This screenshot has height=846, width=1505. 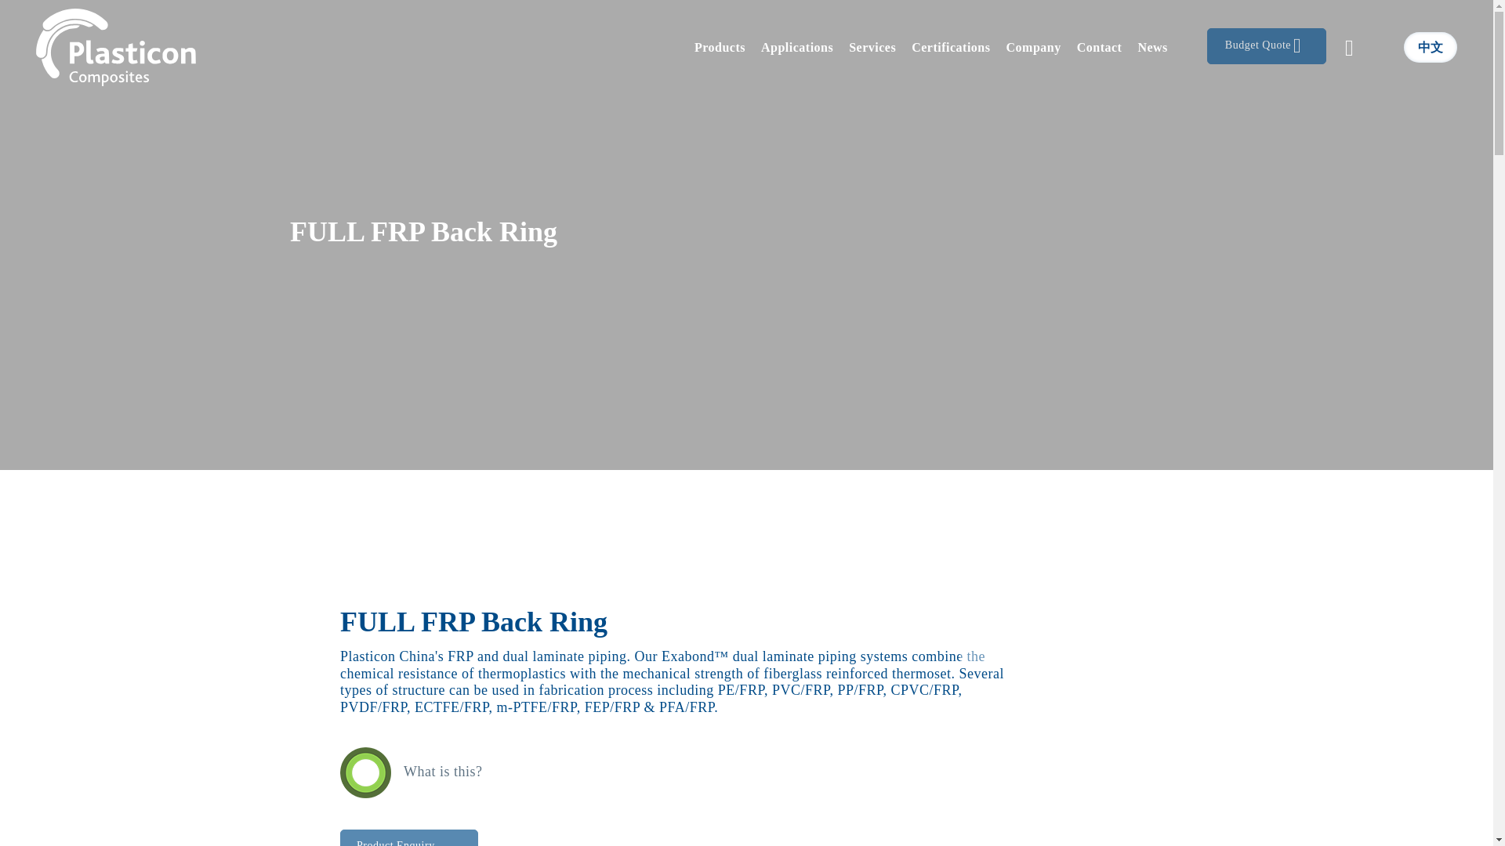 I want to click on Budget Quote, so click(x=1266, y=45).